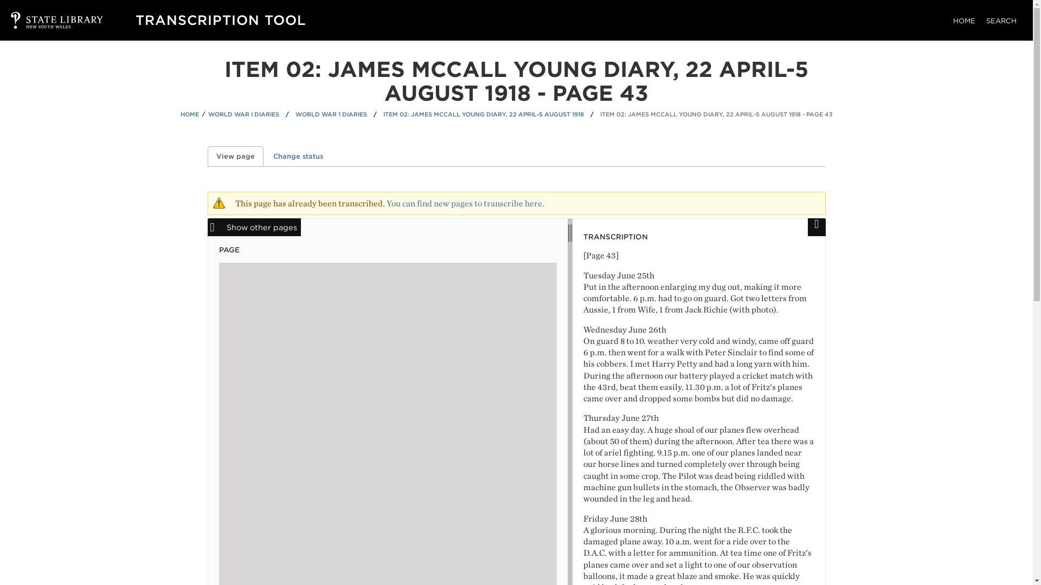  I want to click on SEARCH, so click(1001, 21).